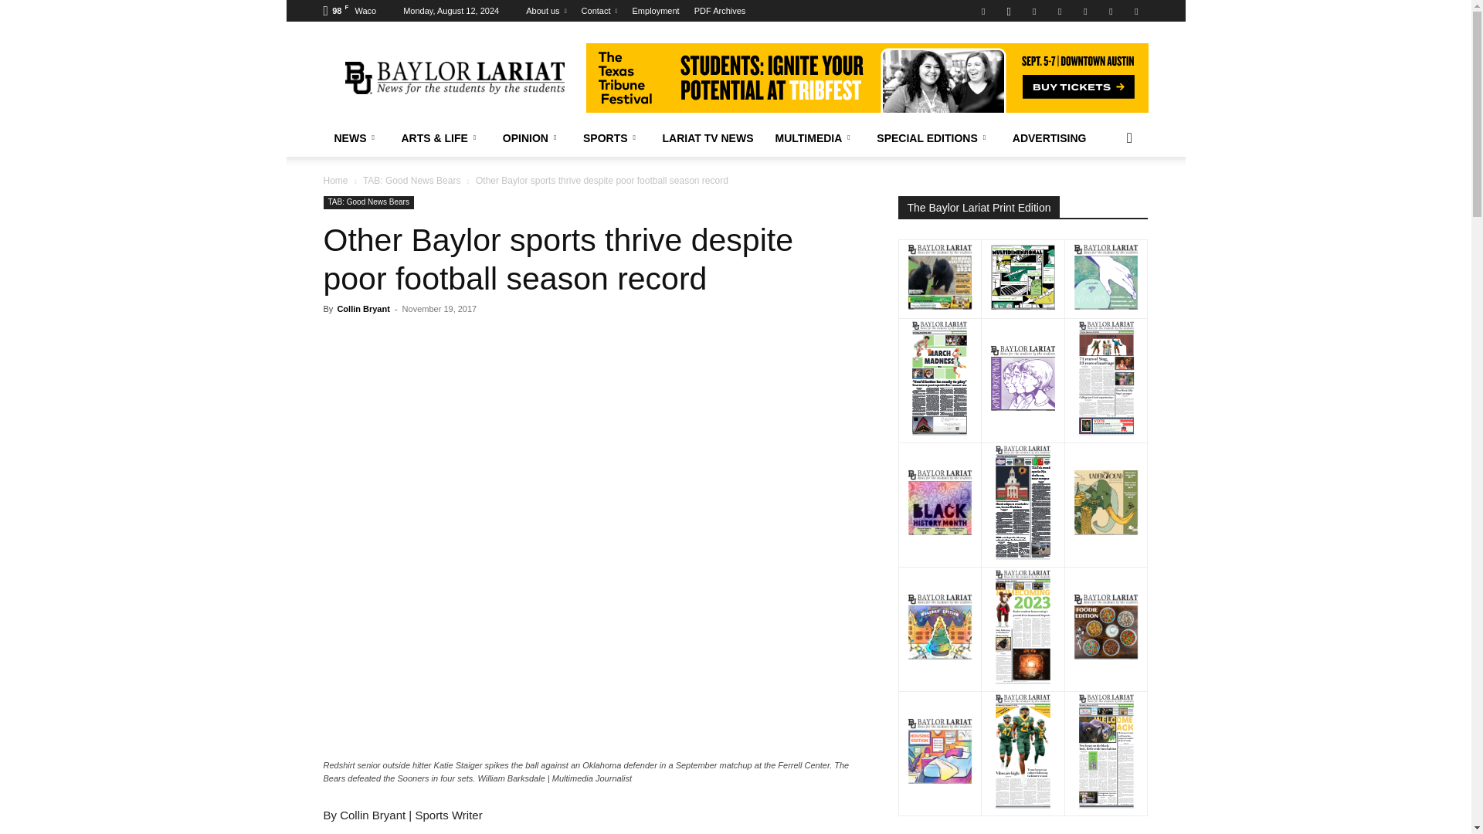 This screenshot has height=834, width=1483. I want to click on Contact the Lariat, so click(599, 11).